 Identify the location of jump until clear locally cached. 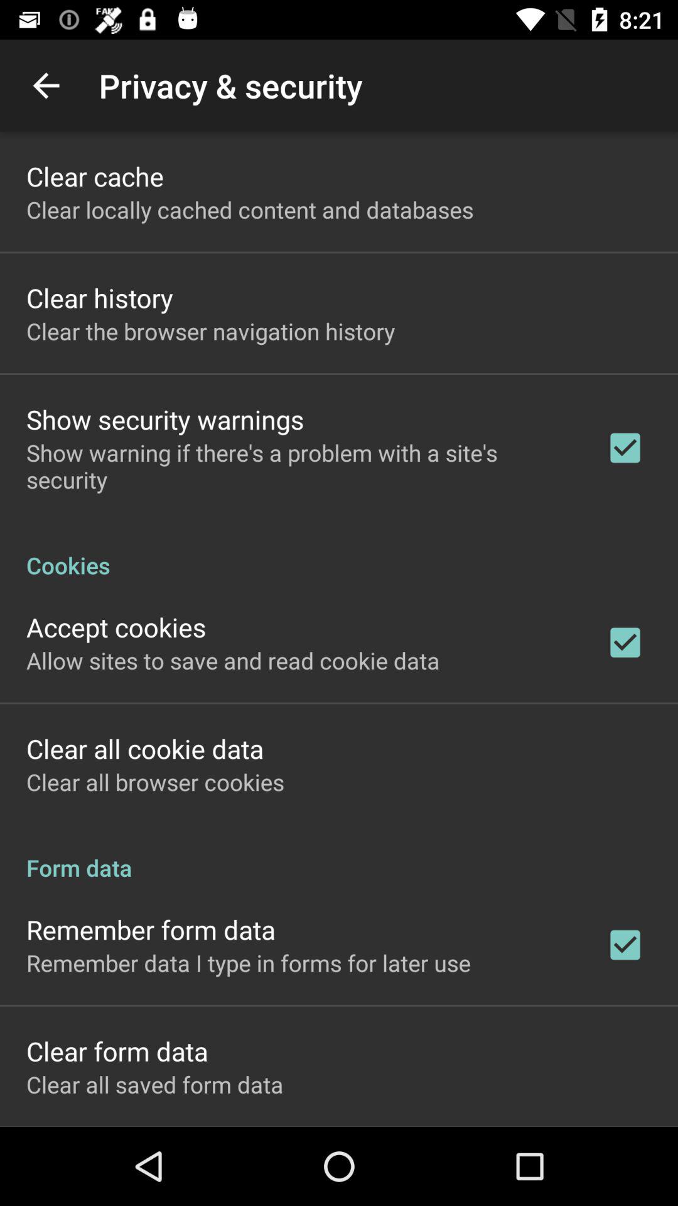
(250, 210).